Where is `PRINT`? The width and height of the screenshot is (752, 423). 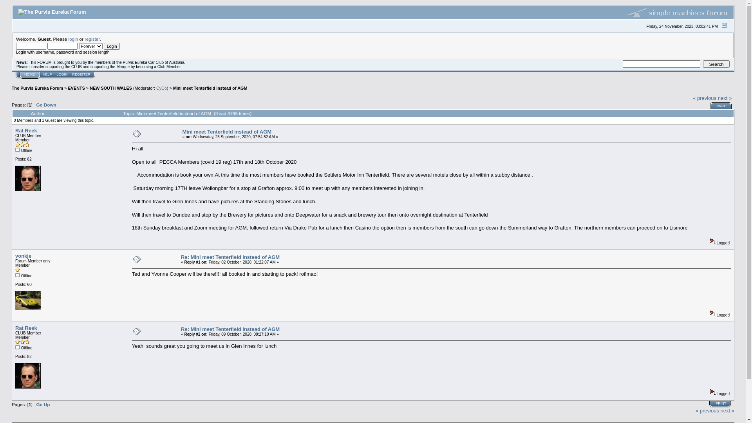
PRINT is located at coordinates (721, 106).